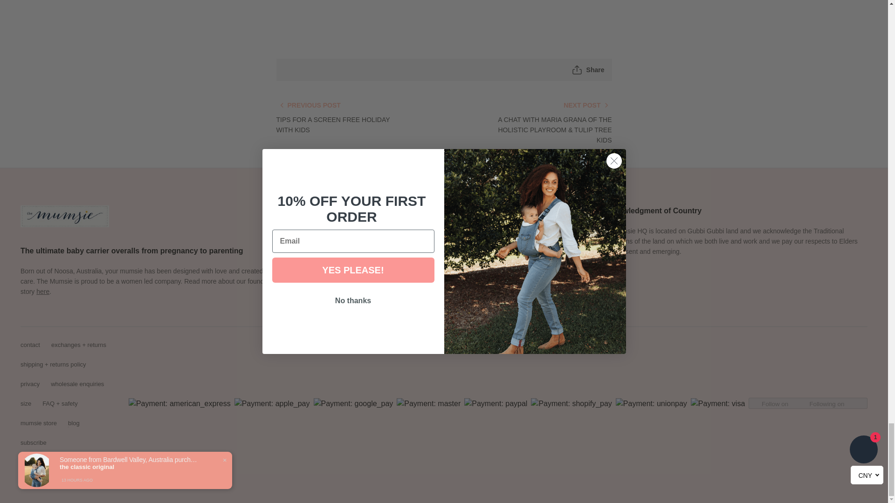 This screenshot has height=503, width=895. Describe the element at coordinates (30, 345) in the screenshot. I see `contact` at that location.